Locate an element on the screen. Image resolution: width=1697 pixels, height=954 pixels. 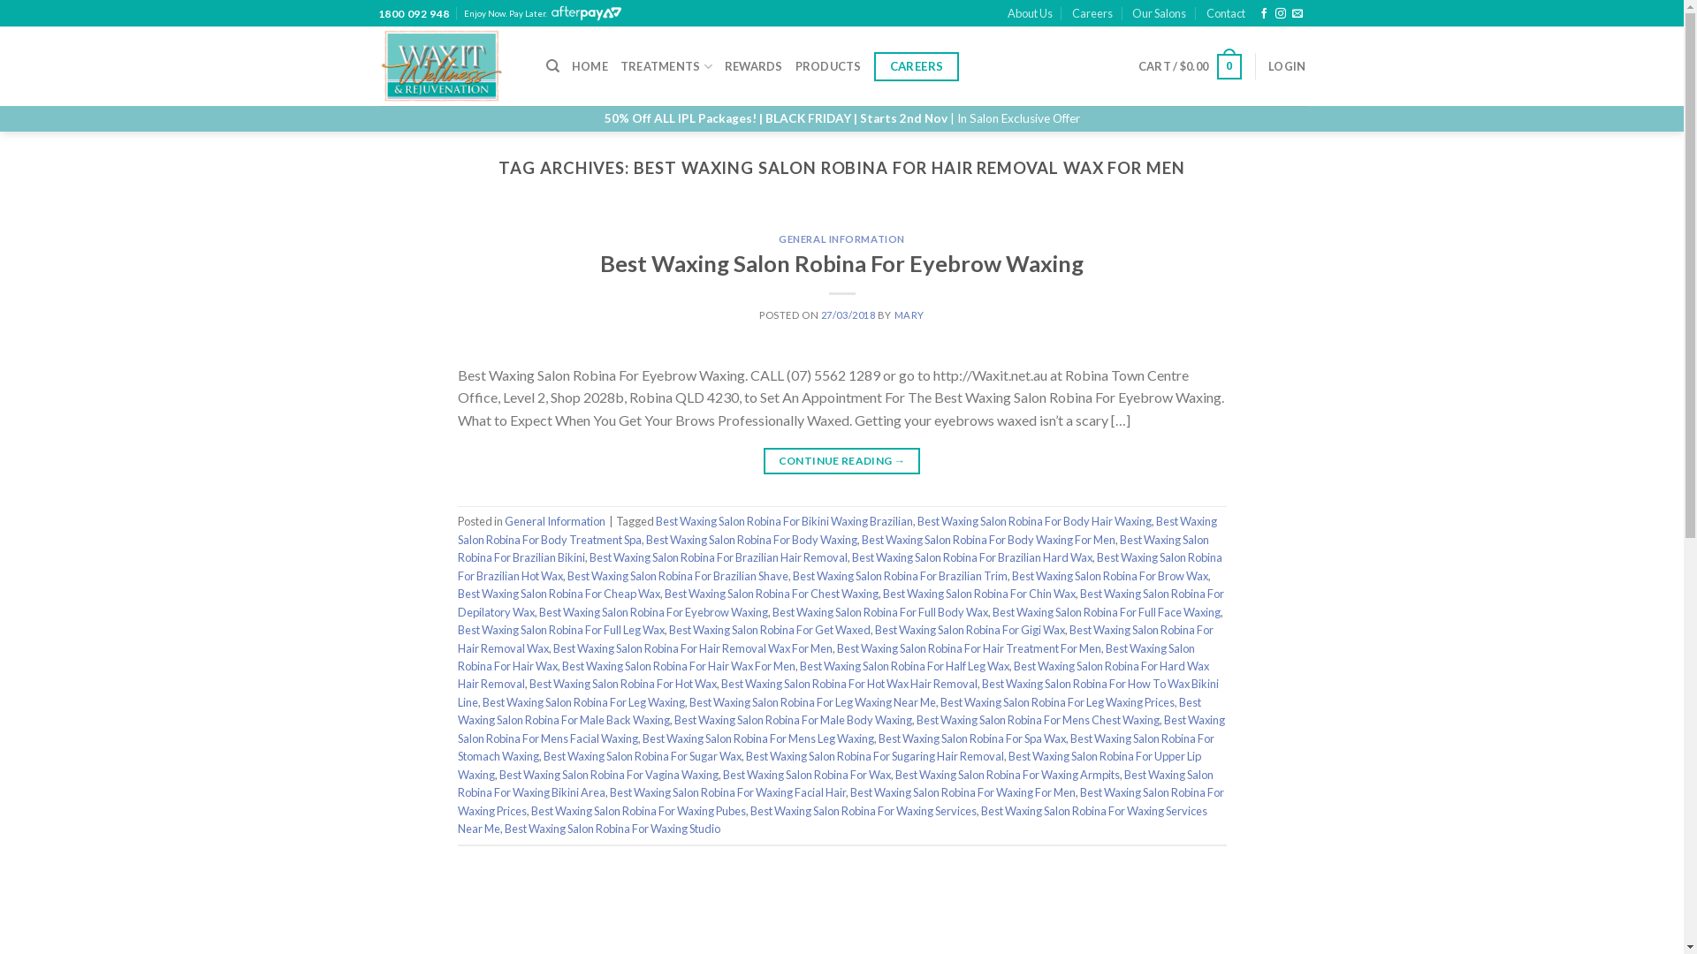
Best Waxing Salon Robina For Hot Wax is located at coordinates (622, 684).